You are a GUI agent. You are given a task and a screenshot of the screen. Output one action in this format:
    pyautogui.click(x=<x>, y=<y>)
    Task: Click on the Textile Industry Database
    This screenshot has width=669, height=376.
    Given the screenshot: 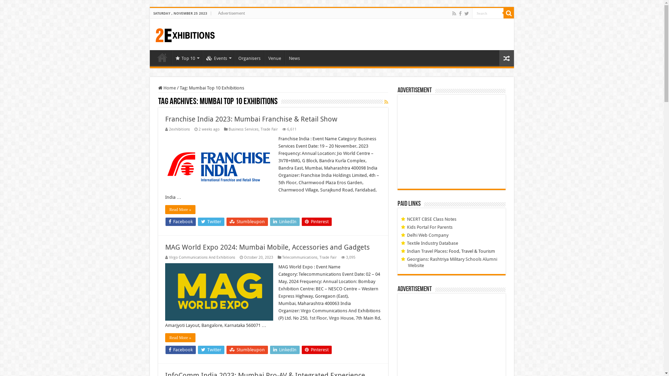 What is the action you would take?
    pyautogui.click(x=433, y=243)
    